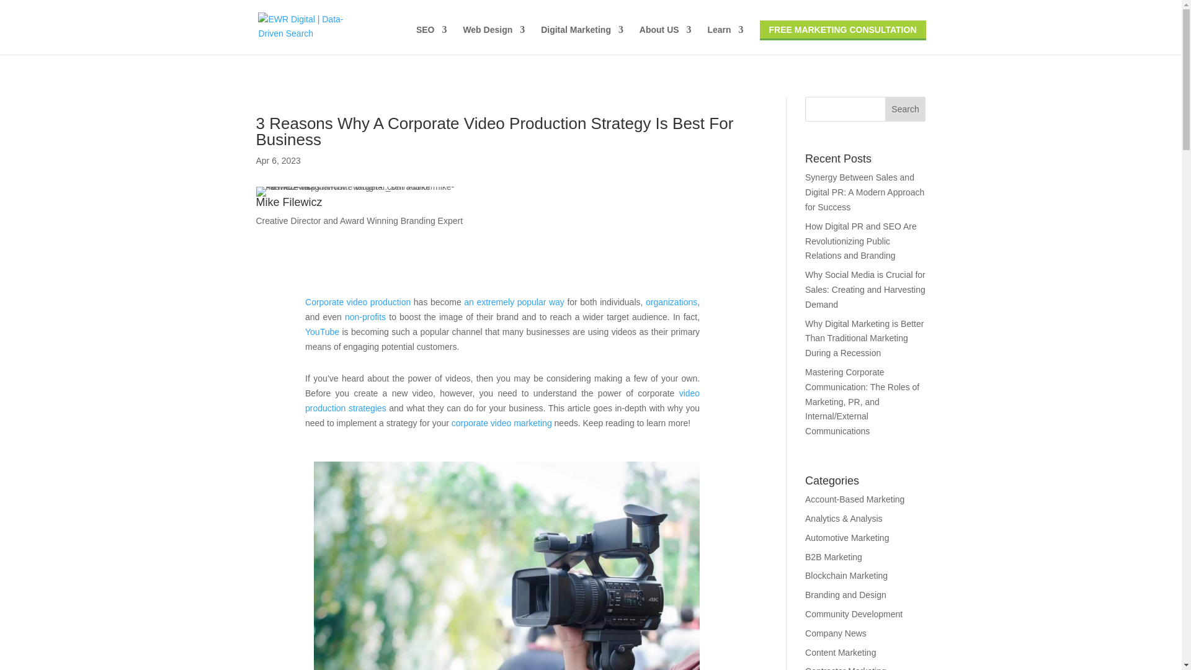 This screenshot has height=670, width=1191. I want to click on SEO, so click(432, 40).